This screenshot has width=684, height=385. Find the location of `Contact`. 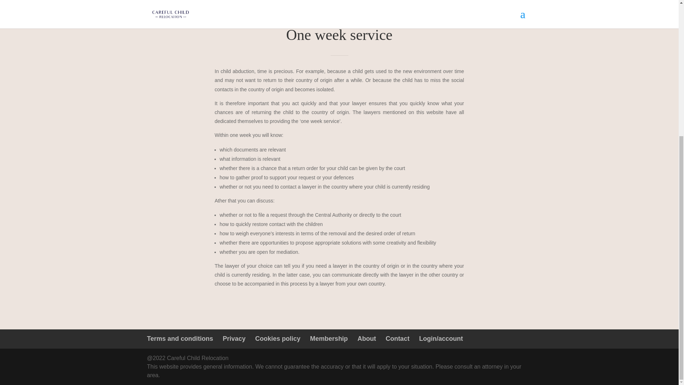

Contact is located at coordinates (397, 339).